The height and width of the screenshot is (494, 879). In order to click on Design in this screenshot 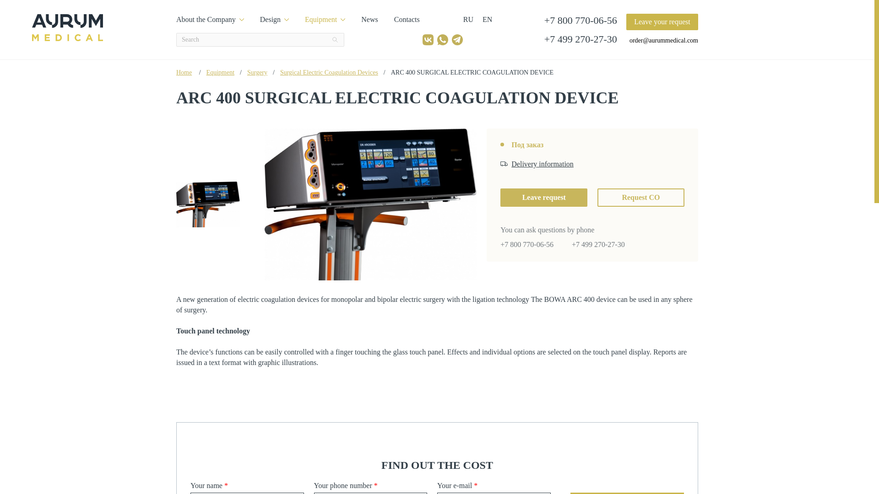, I will do `click(275, 19)`.